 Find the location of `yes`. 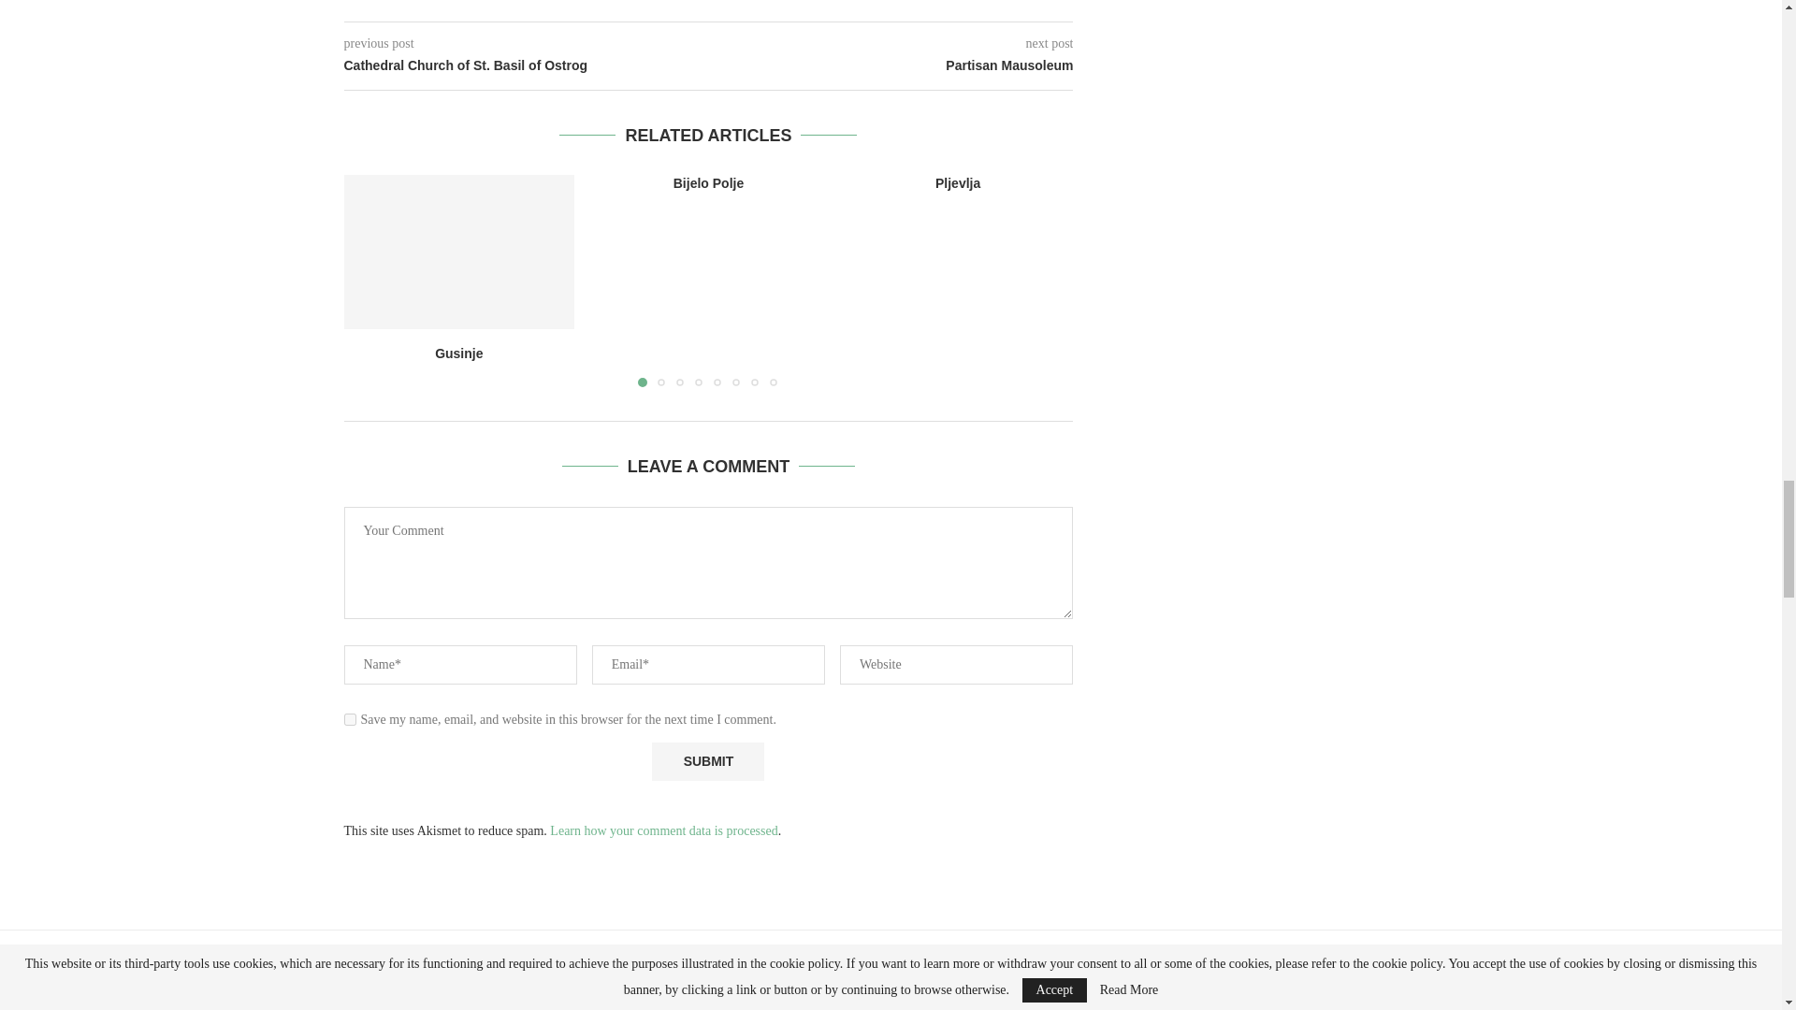

yes is located at coordinates (350, 718).